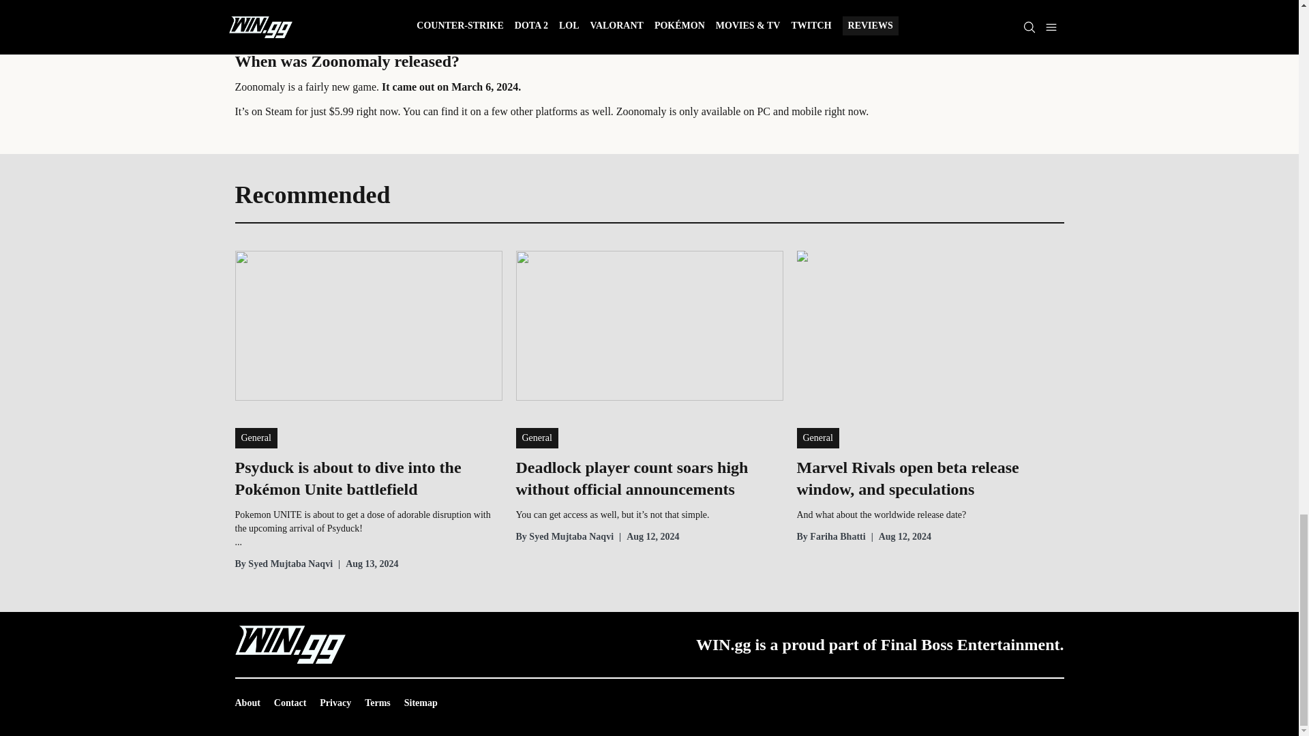 The image size is (1309, 736). Describe the element at coordinates (255, 438) in the screenshot. I see `General` at that location.